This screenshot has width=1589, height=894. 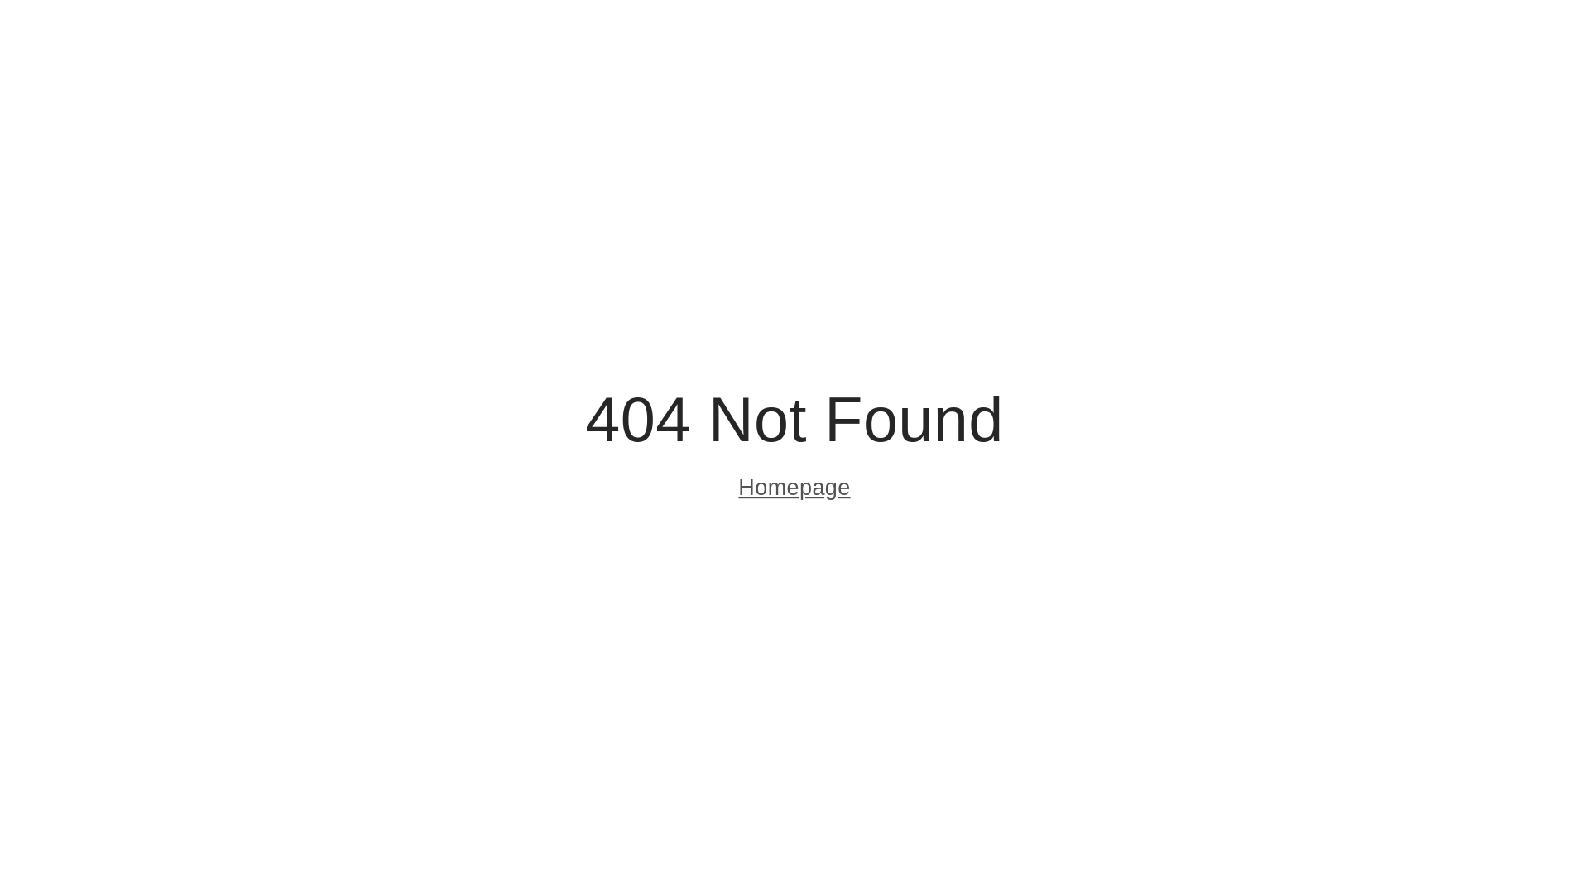 What do you see at coordinates (794, 490) in the screenshot?
I see `Homepage` at bounding box center [794, 490].